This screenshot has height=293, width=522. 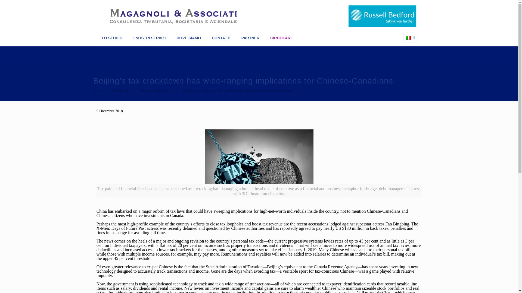 I want to click on PARTNER, so click(x=250, y=38).